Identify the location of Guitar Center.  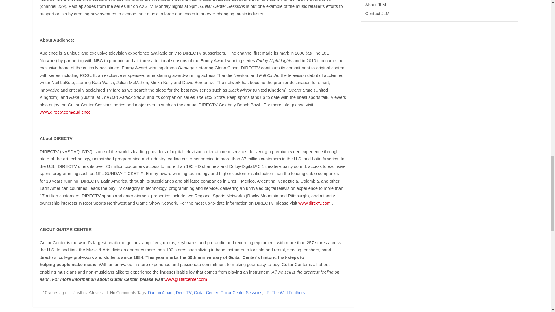
(206, 293).